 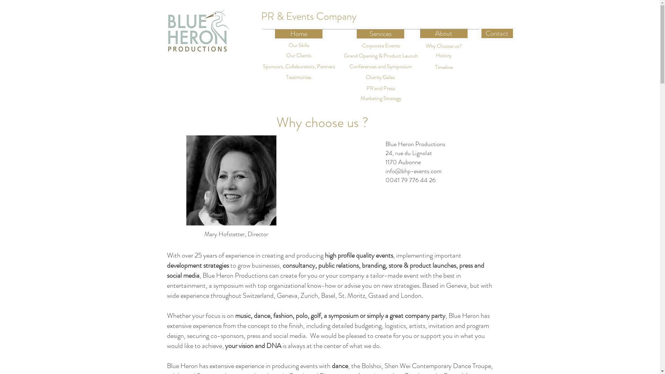 I want to click on info@bhp-events.com, so click(x=413, y=171).